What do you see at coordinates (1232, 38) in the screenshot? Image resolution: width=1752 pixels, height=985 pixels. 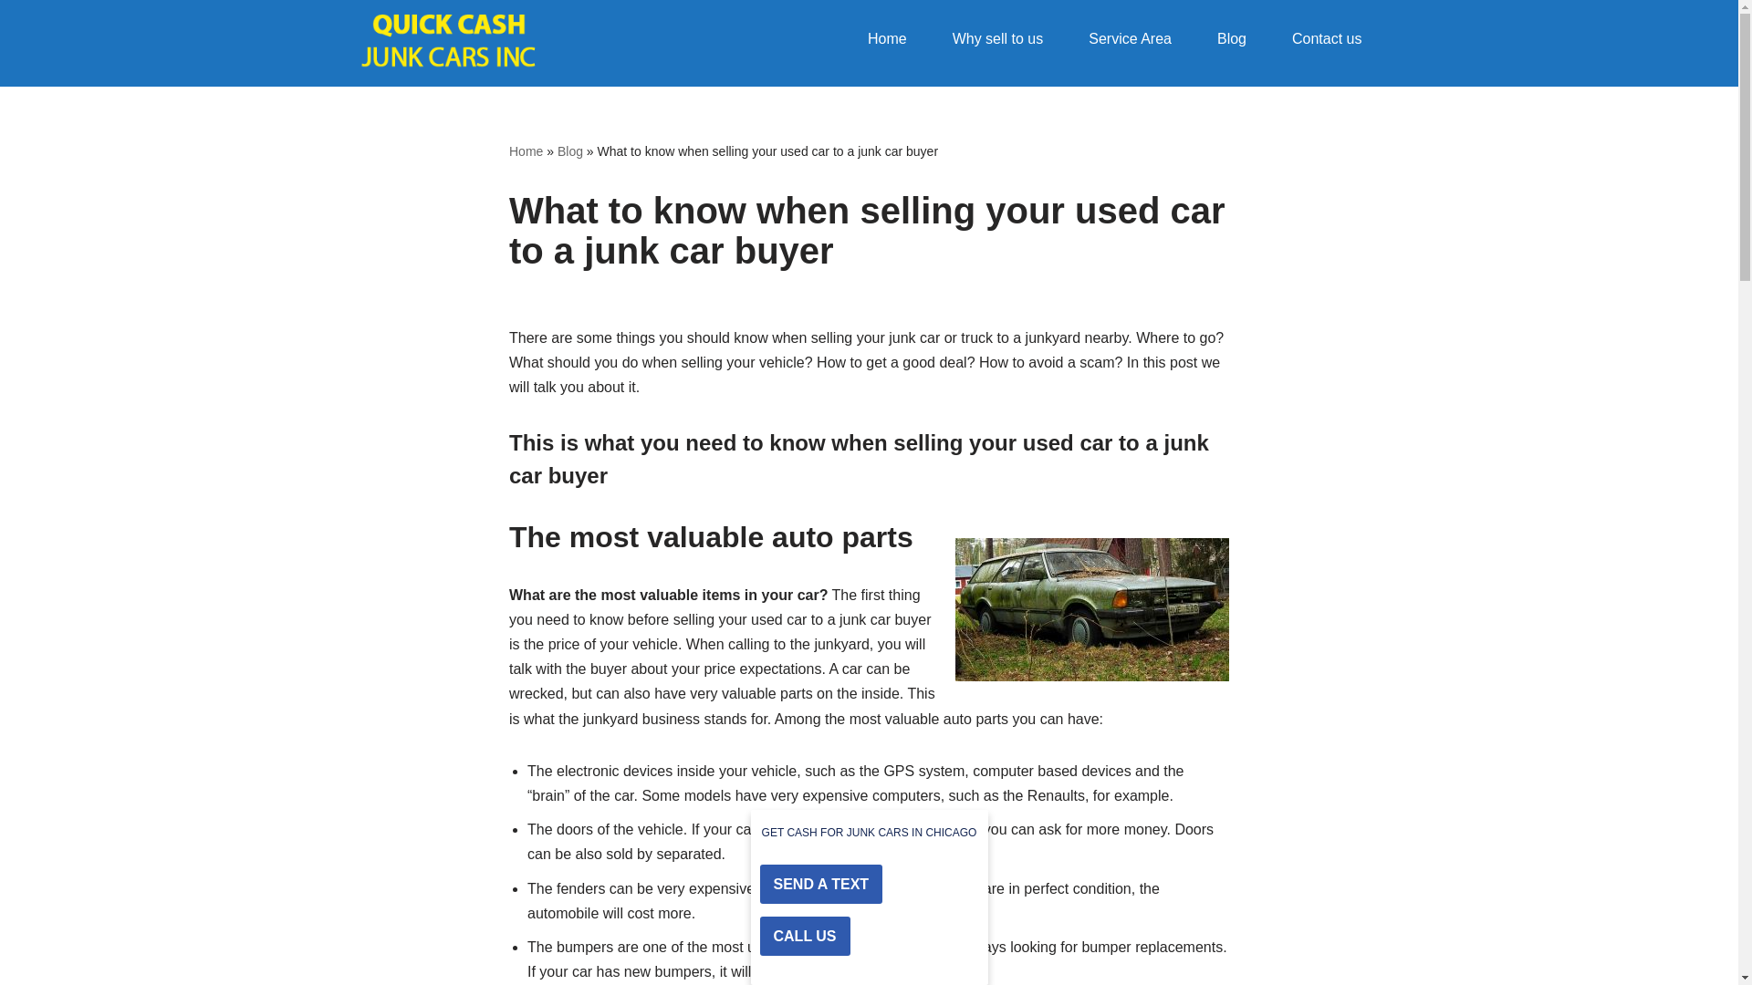 I see `Blog` at bounding box center [1232, 38].